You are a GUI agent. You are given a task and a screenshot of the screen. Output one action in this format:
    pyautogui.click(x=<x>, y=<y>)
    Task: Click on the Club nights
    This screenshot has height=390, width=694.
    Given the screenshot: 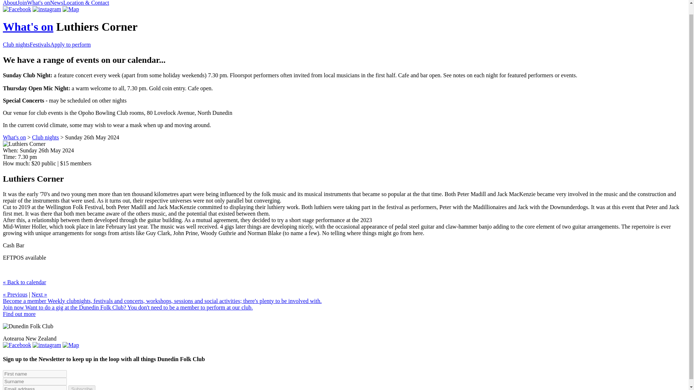 What is the action you would take?
    pyautogui.click(x=16, y=44)
    